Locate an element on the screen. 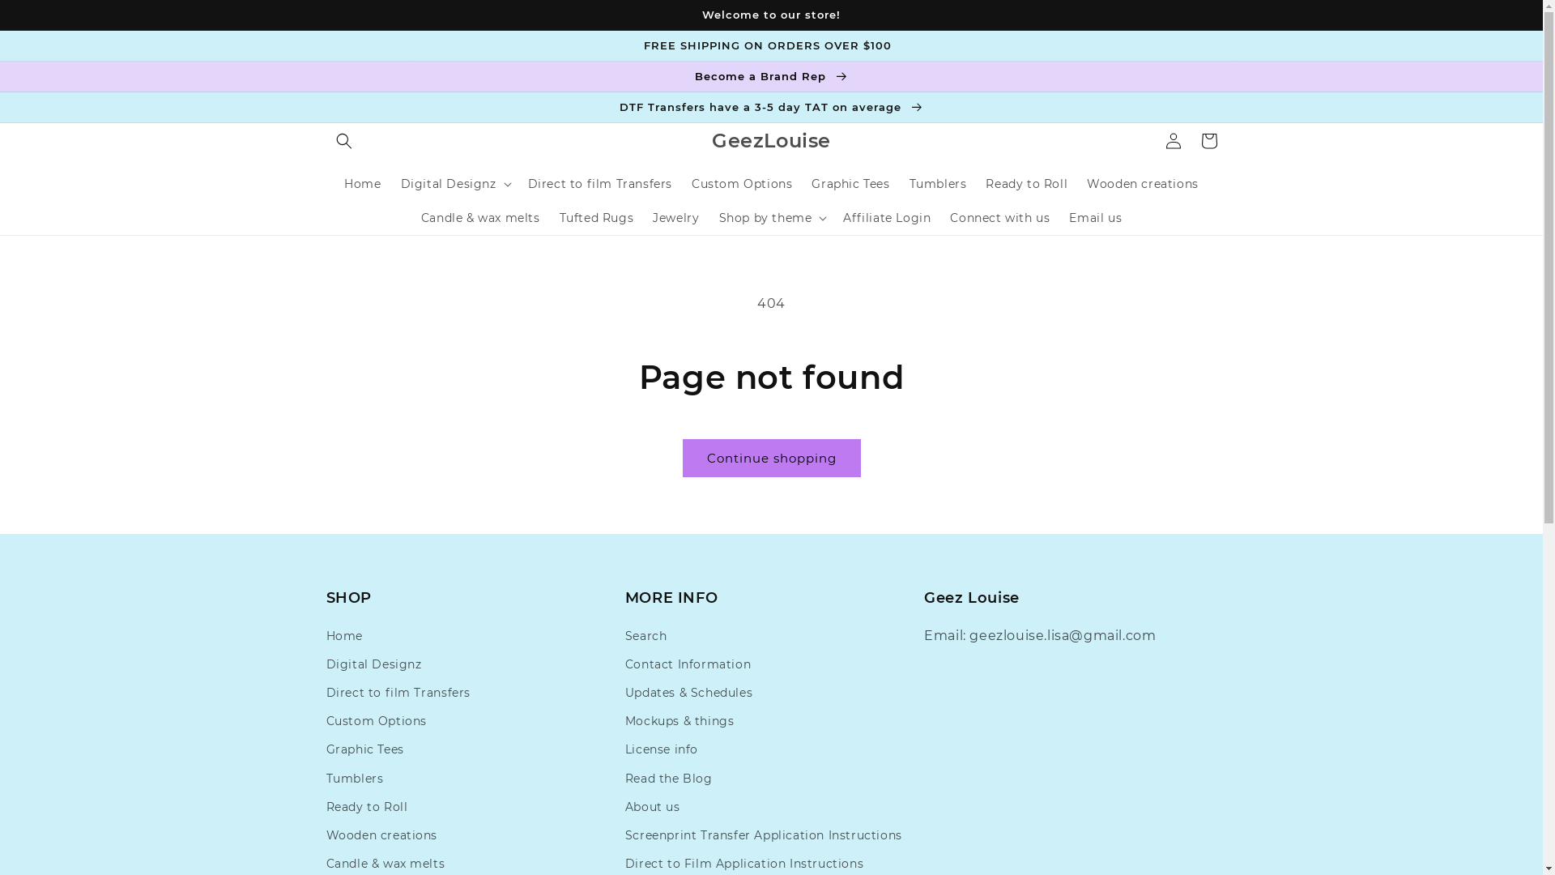  Direct to film Transfers is located at coordinates (600, 184).